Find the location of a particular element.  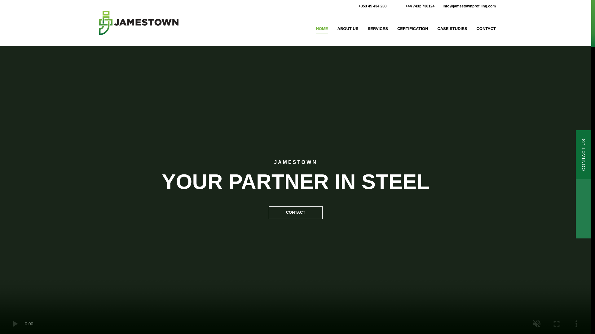

CASE STUDIES is located at coordinates (452, 30).